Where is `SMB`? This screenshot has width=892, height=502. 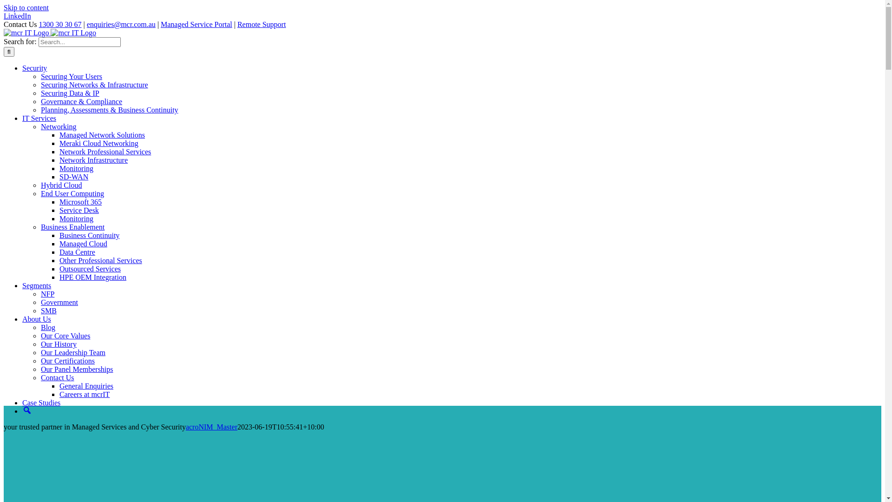 SMB is located at coordinates (49, 310).